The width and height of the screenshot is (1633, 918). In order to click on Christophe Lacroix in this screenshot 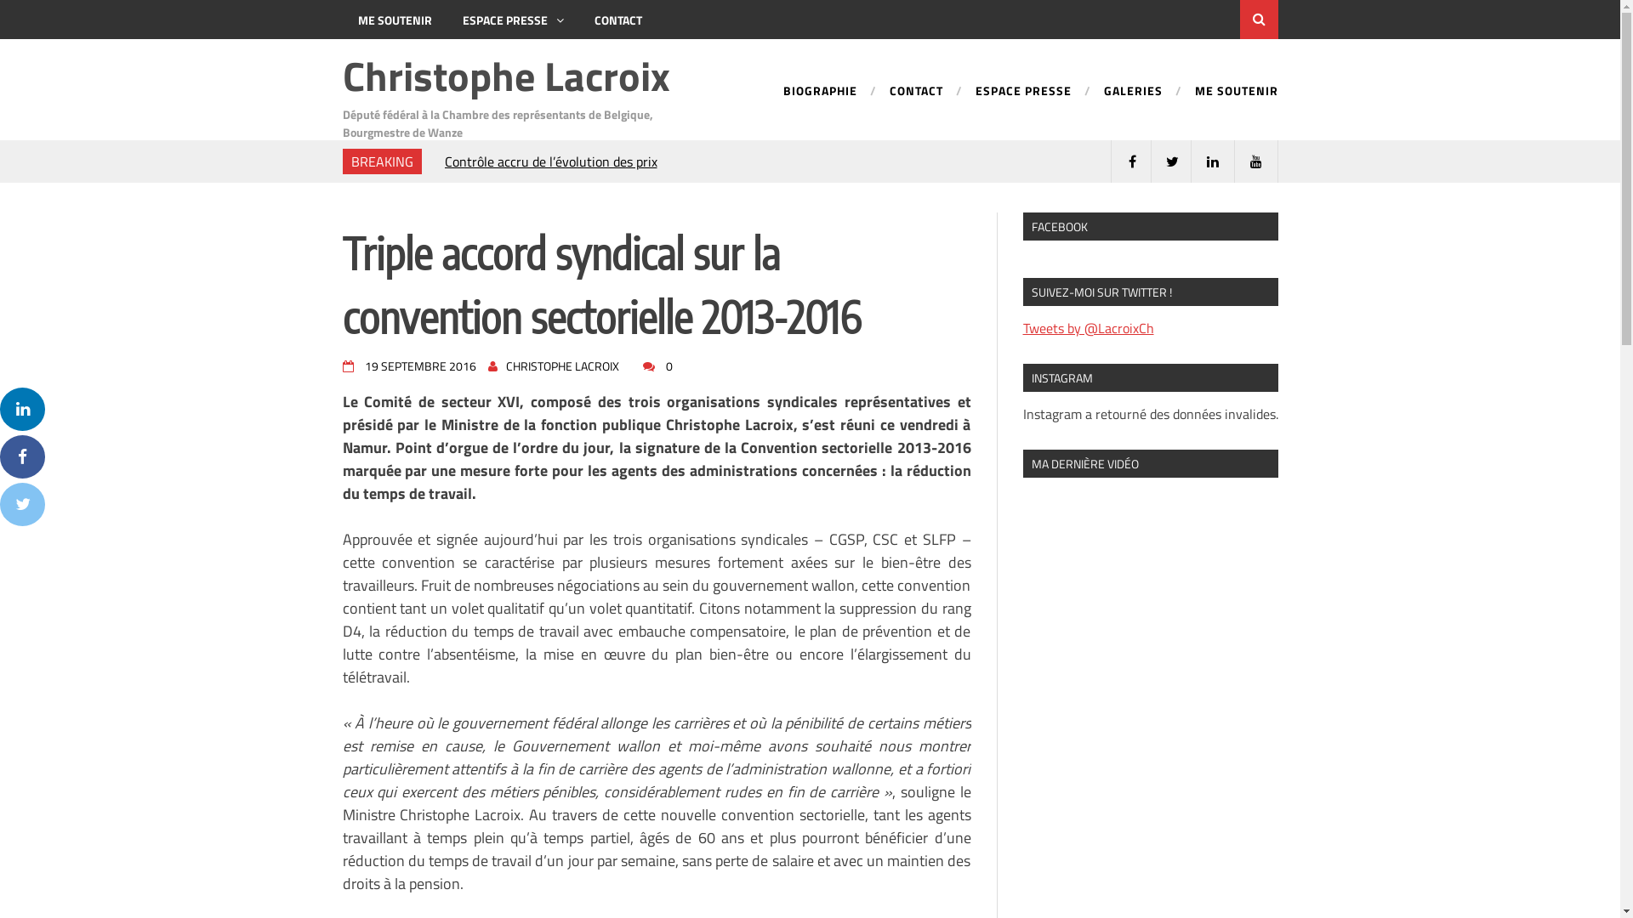, I will do `click(505, 76)`.